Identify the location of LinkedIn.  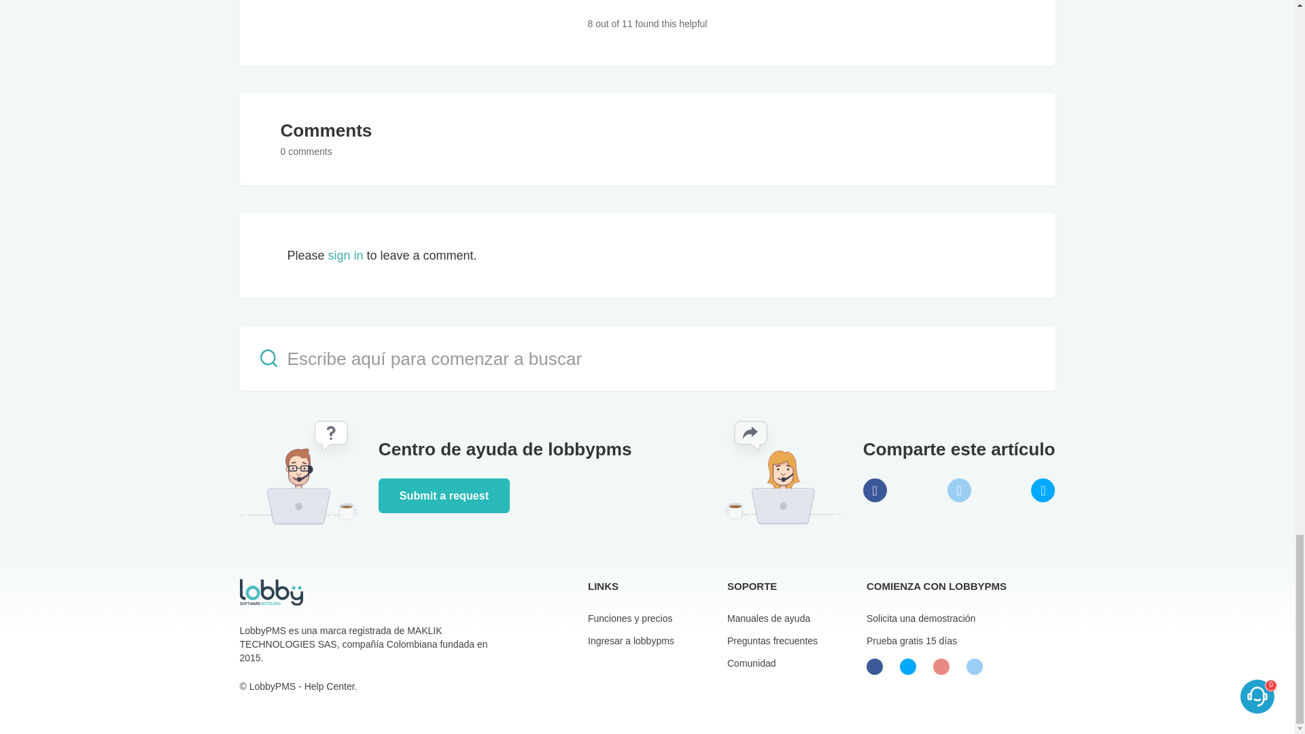
(1043, 490).